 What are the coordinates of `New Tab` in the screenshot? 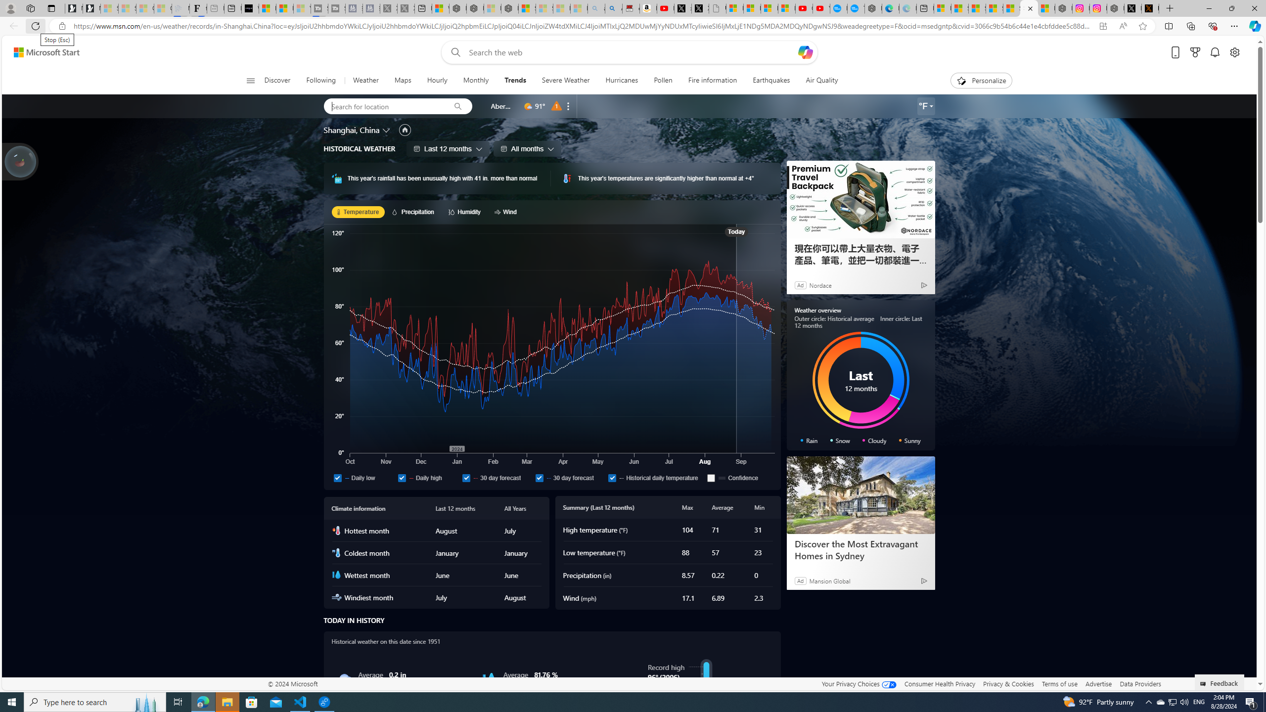 It's located at (1170, 8).